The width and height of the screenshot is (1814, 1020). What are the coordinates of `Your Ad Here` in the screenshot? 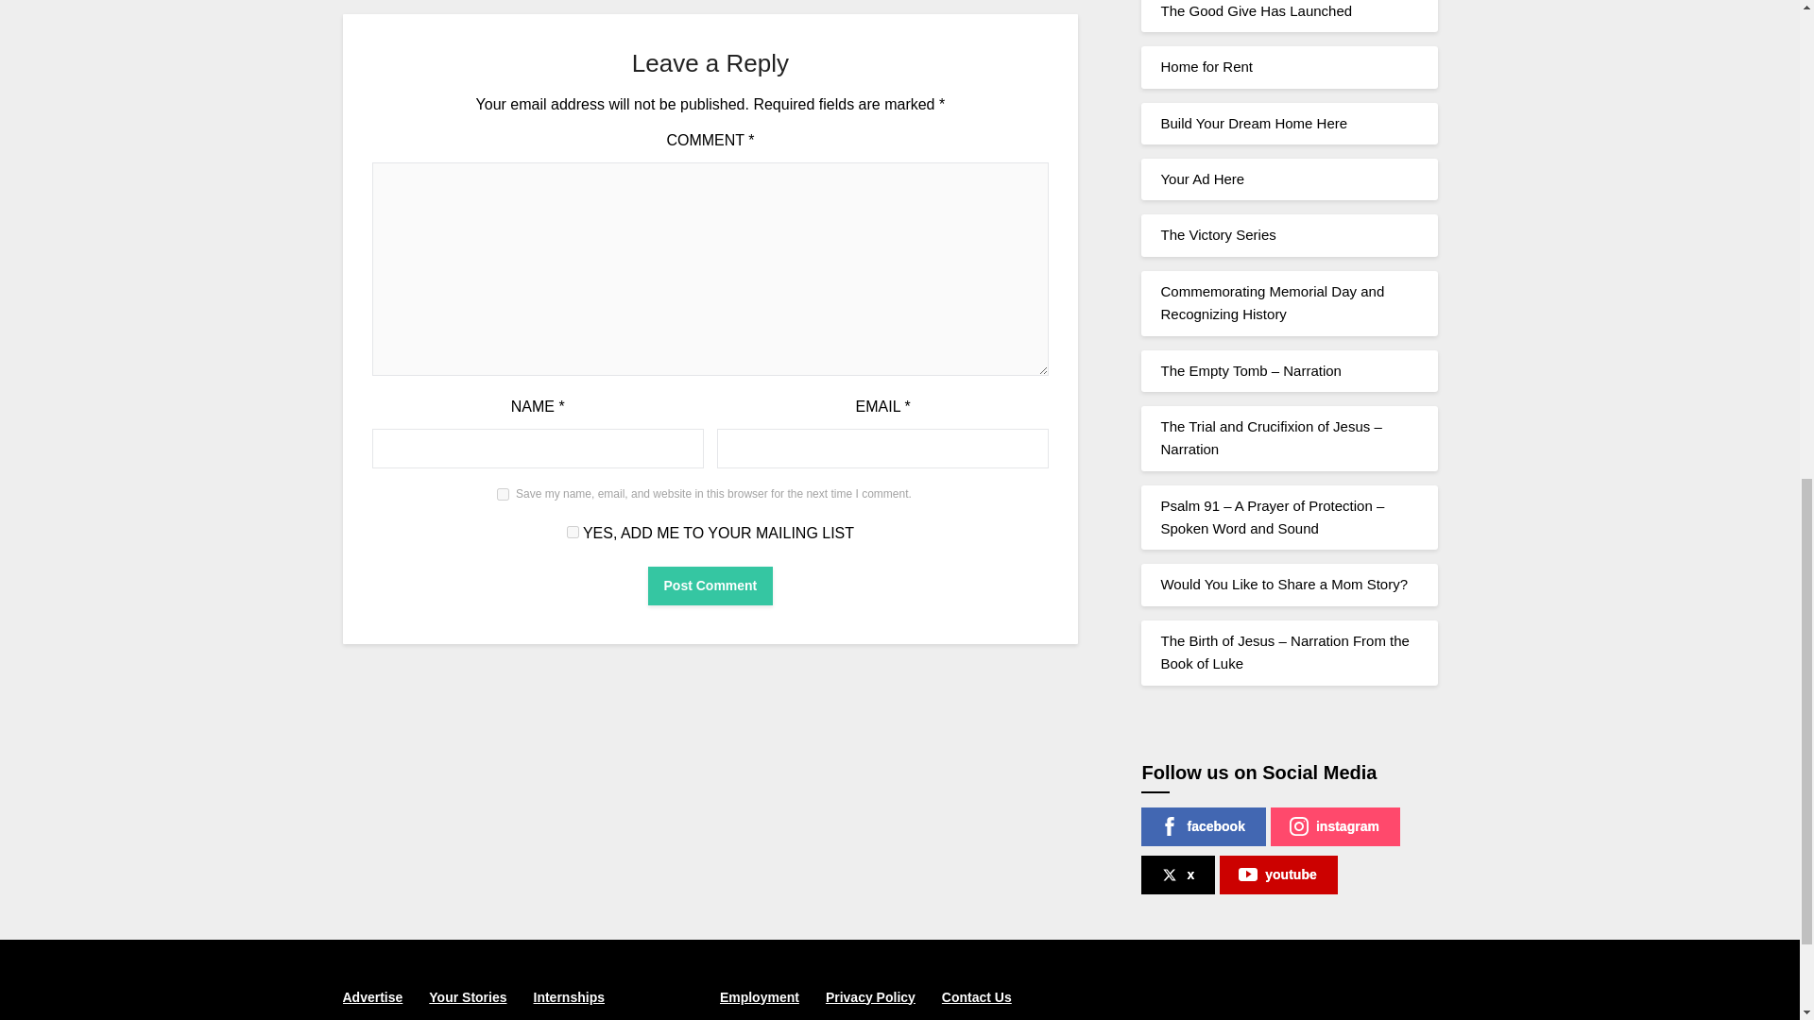 It's located at (1202, 178).